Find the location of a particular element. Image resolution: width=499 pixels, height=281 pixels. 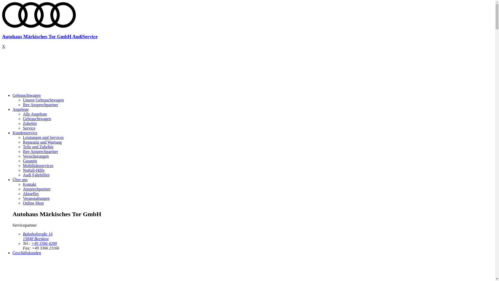

Service is located at coordinates (29, 128).